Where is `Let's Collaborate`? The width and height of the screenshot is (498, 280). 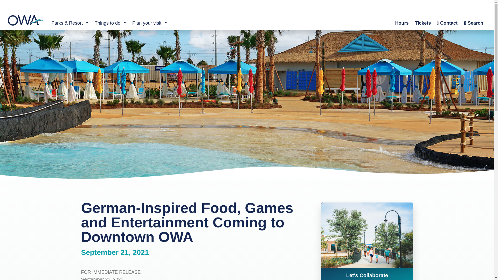 Let's Collaborate is located at coordinates (367, 274).